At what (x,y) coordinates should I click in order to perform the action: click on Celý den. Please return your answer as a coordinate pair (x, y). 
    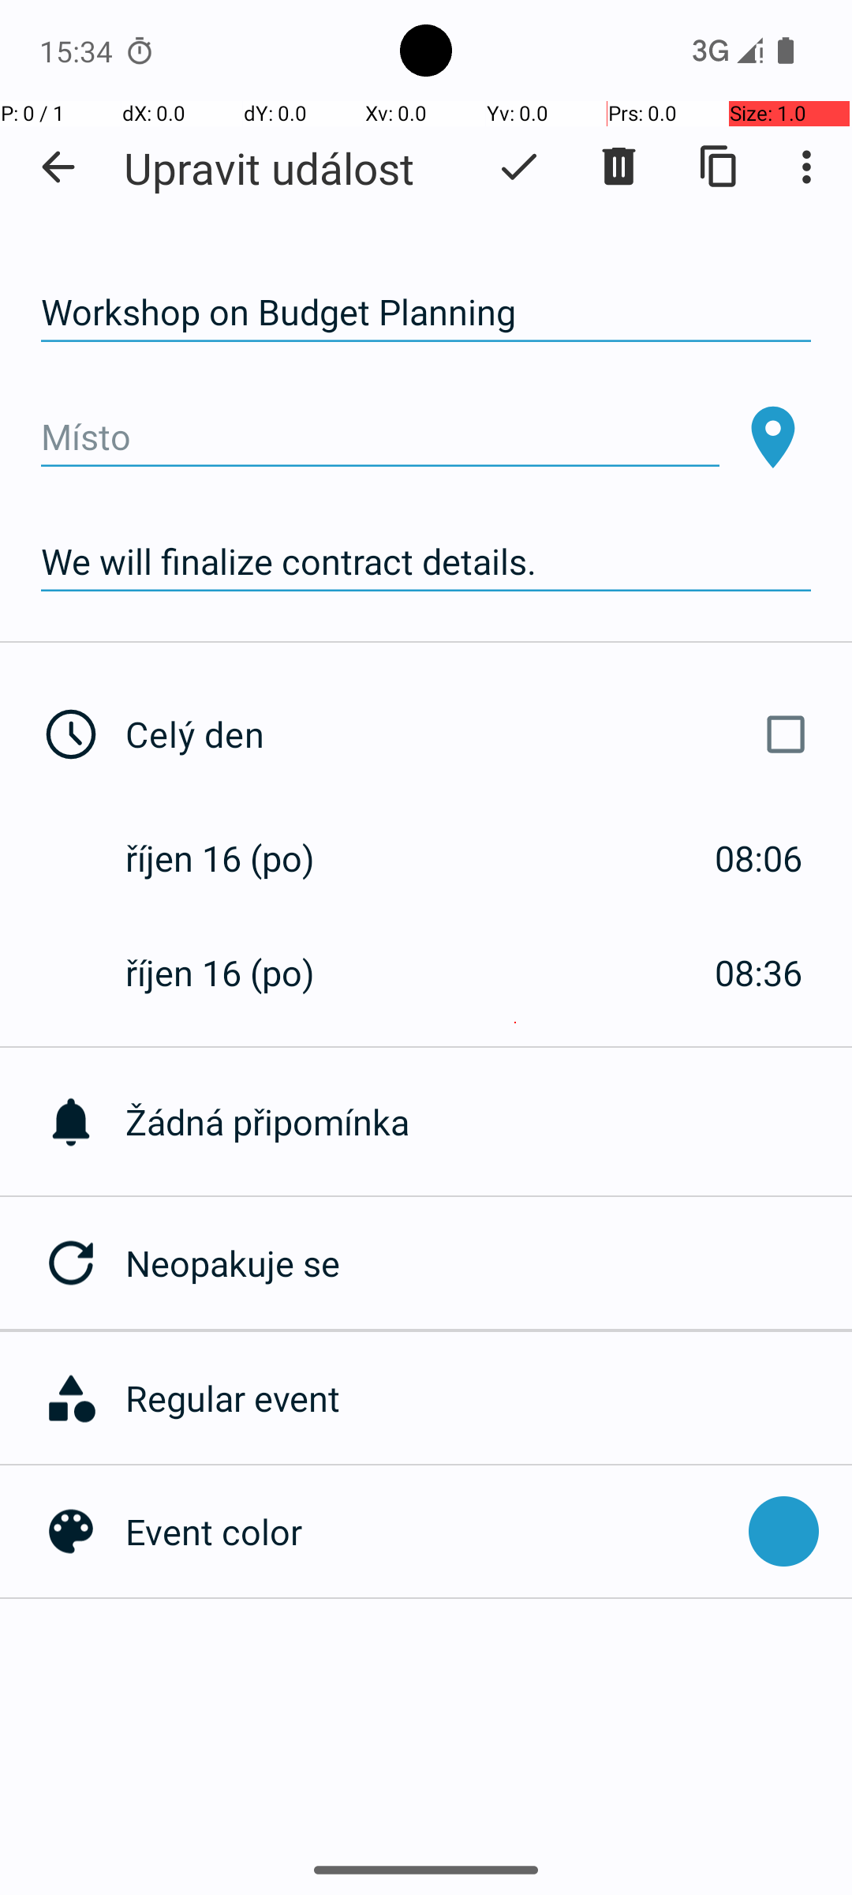
    Looking at the image, I should click on (472, 734).